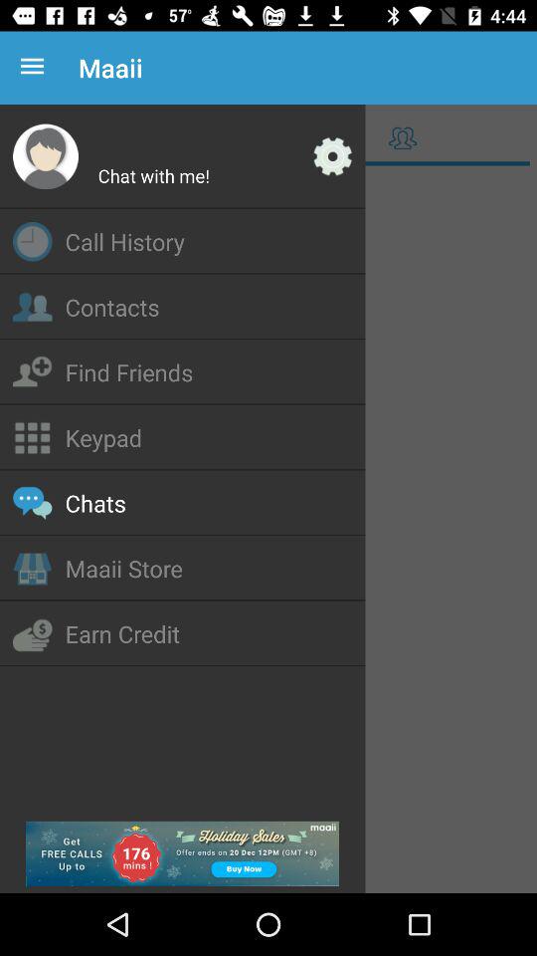  Describe the element at coordinates (36, 68) in the screenshot. I see `press the icon next to the maaii icon` at that location.